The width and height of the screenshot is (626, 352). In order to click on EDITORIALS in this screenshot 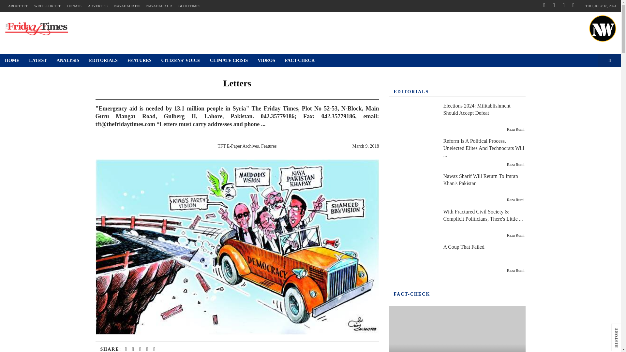, I will do `click(103, 61)`.